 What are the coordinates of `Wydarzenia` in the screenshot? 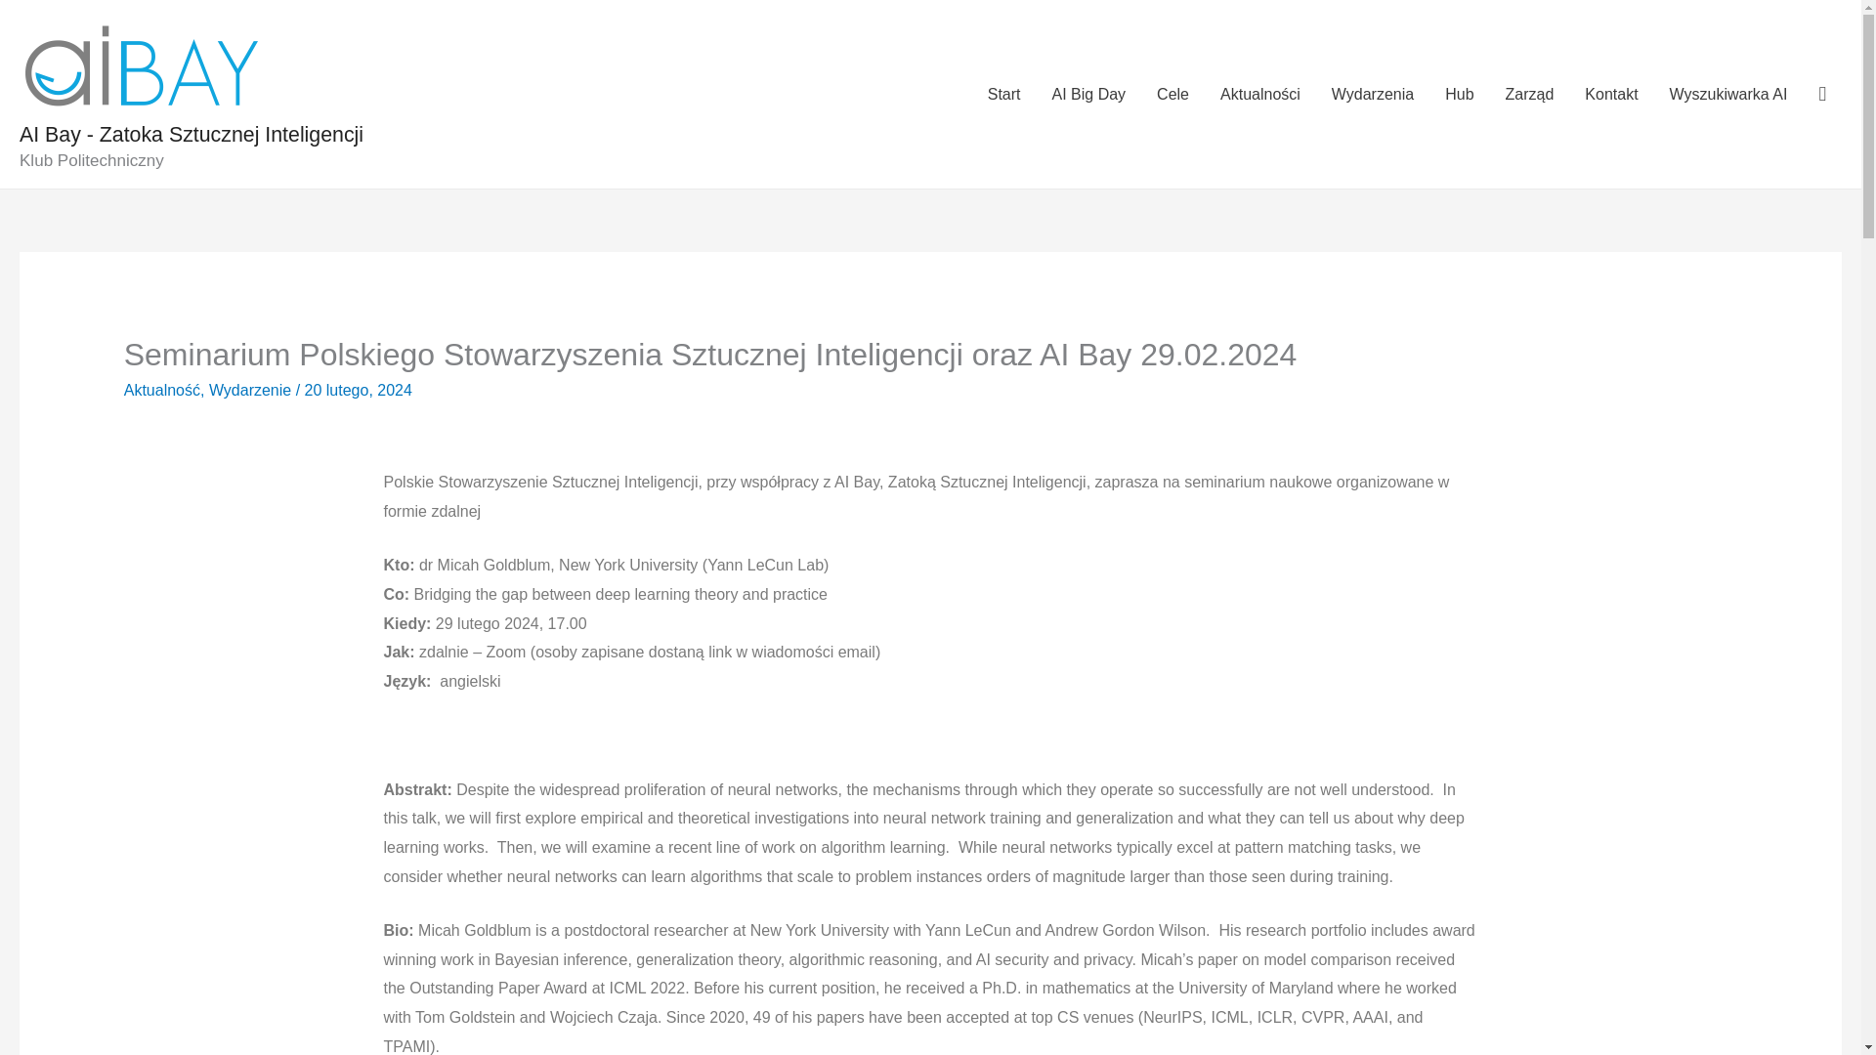 It's located at (1373, 94).